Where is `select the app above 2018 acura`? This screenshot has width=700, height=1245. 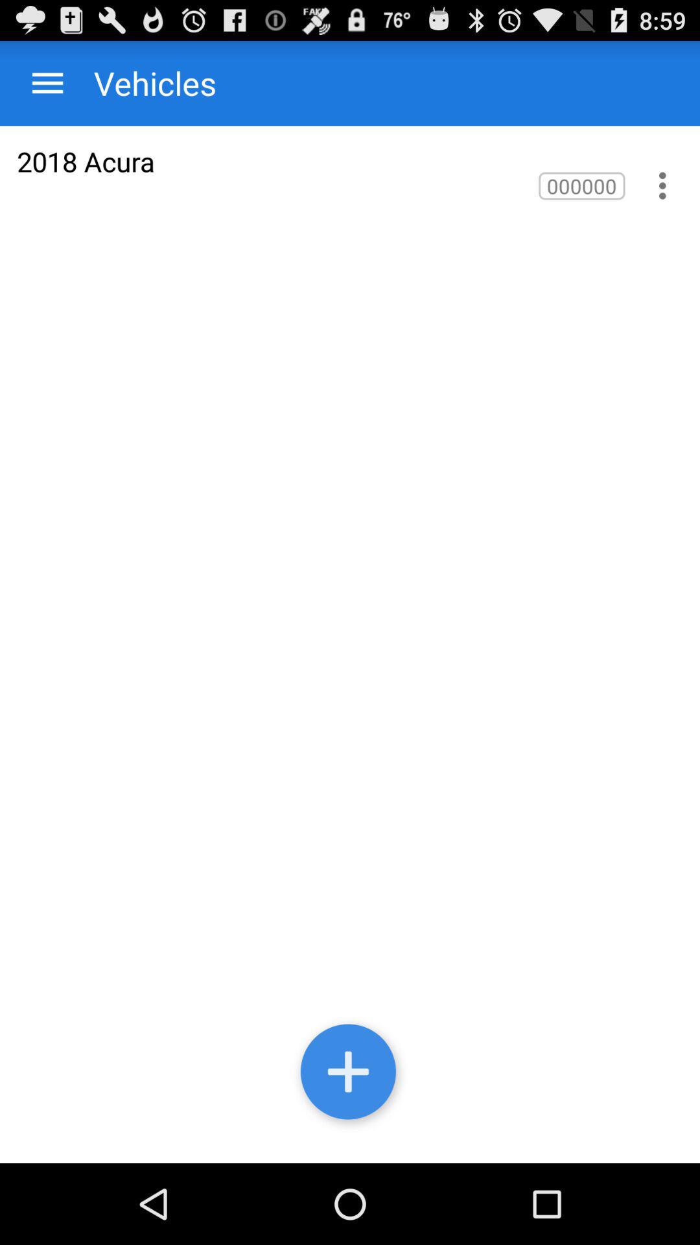
select the app above 2018 acura is located at coordinates (48, 83).